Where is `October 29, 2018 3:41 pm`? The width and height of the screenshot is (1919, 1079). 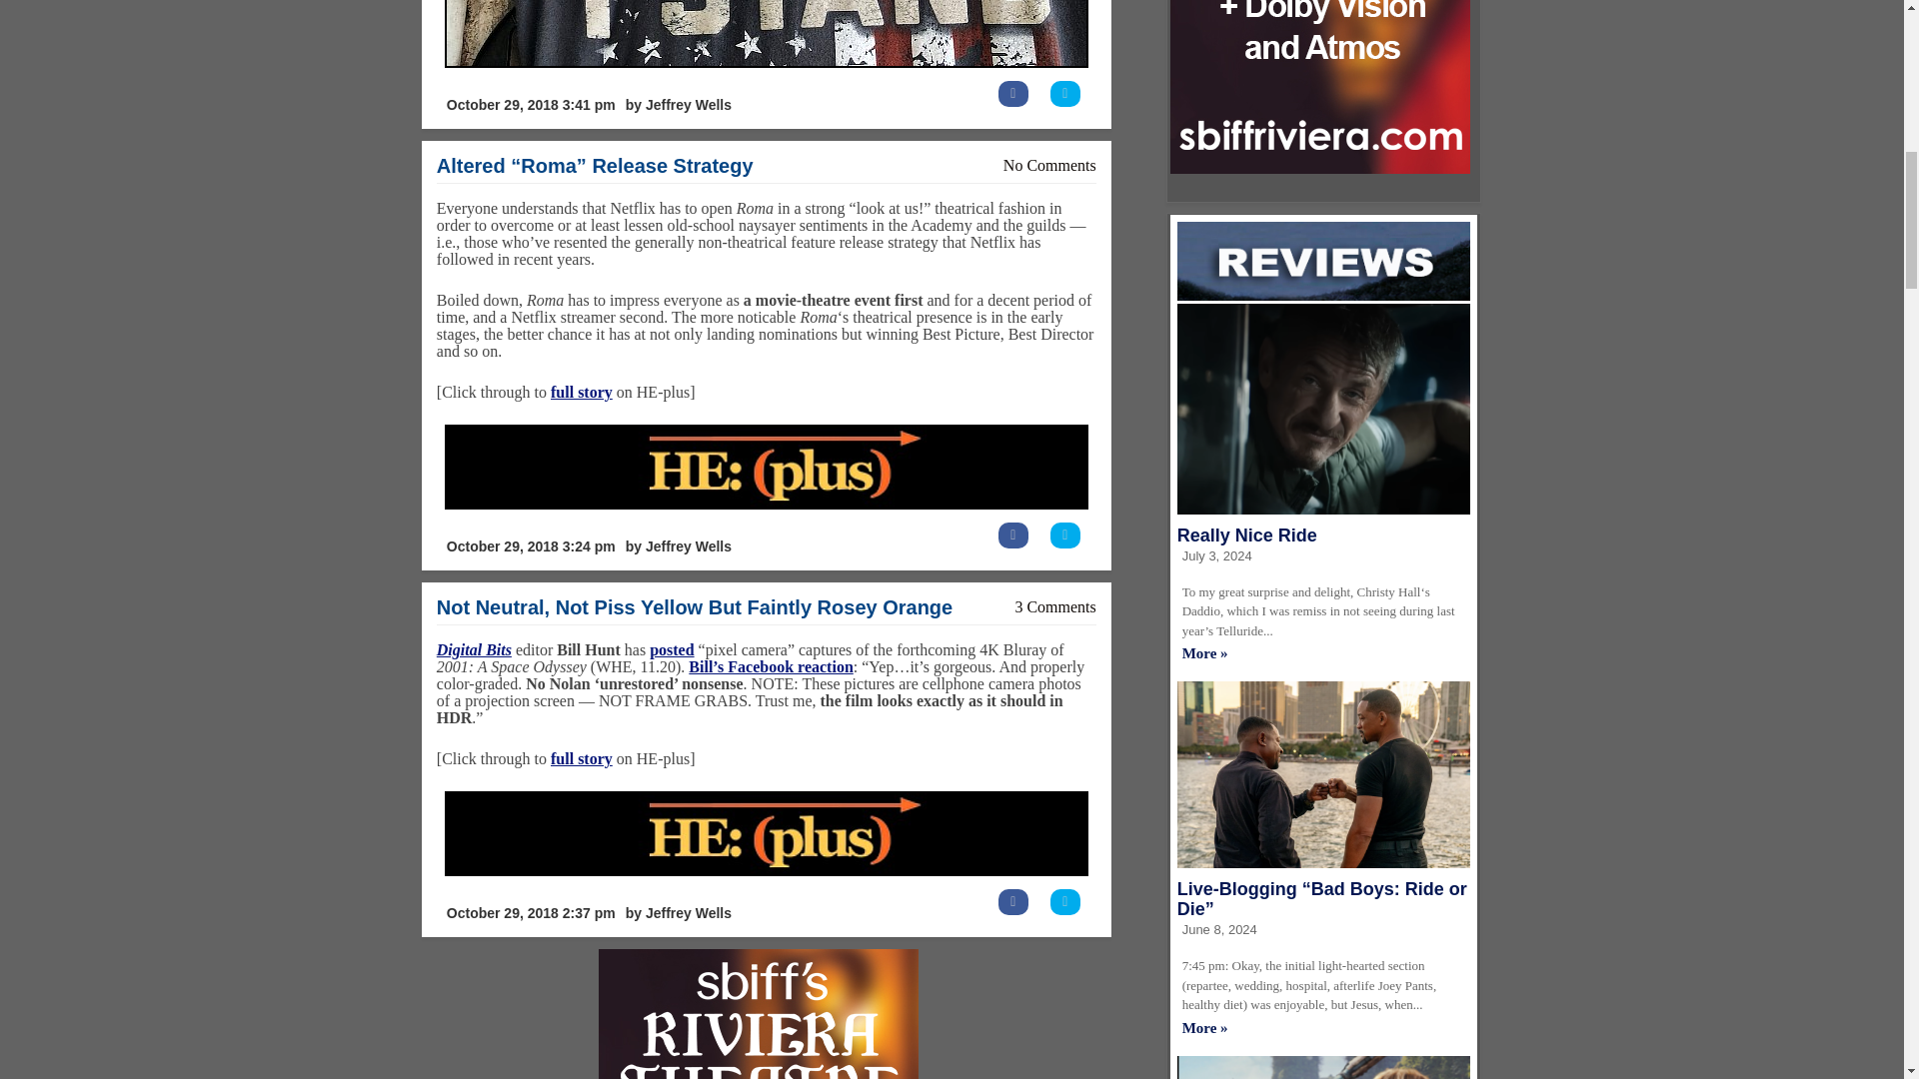
October 29, 2018 3:41 pm is located at coordinates (530, 106).